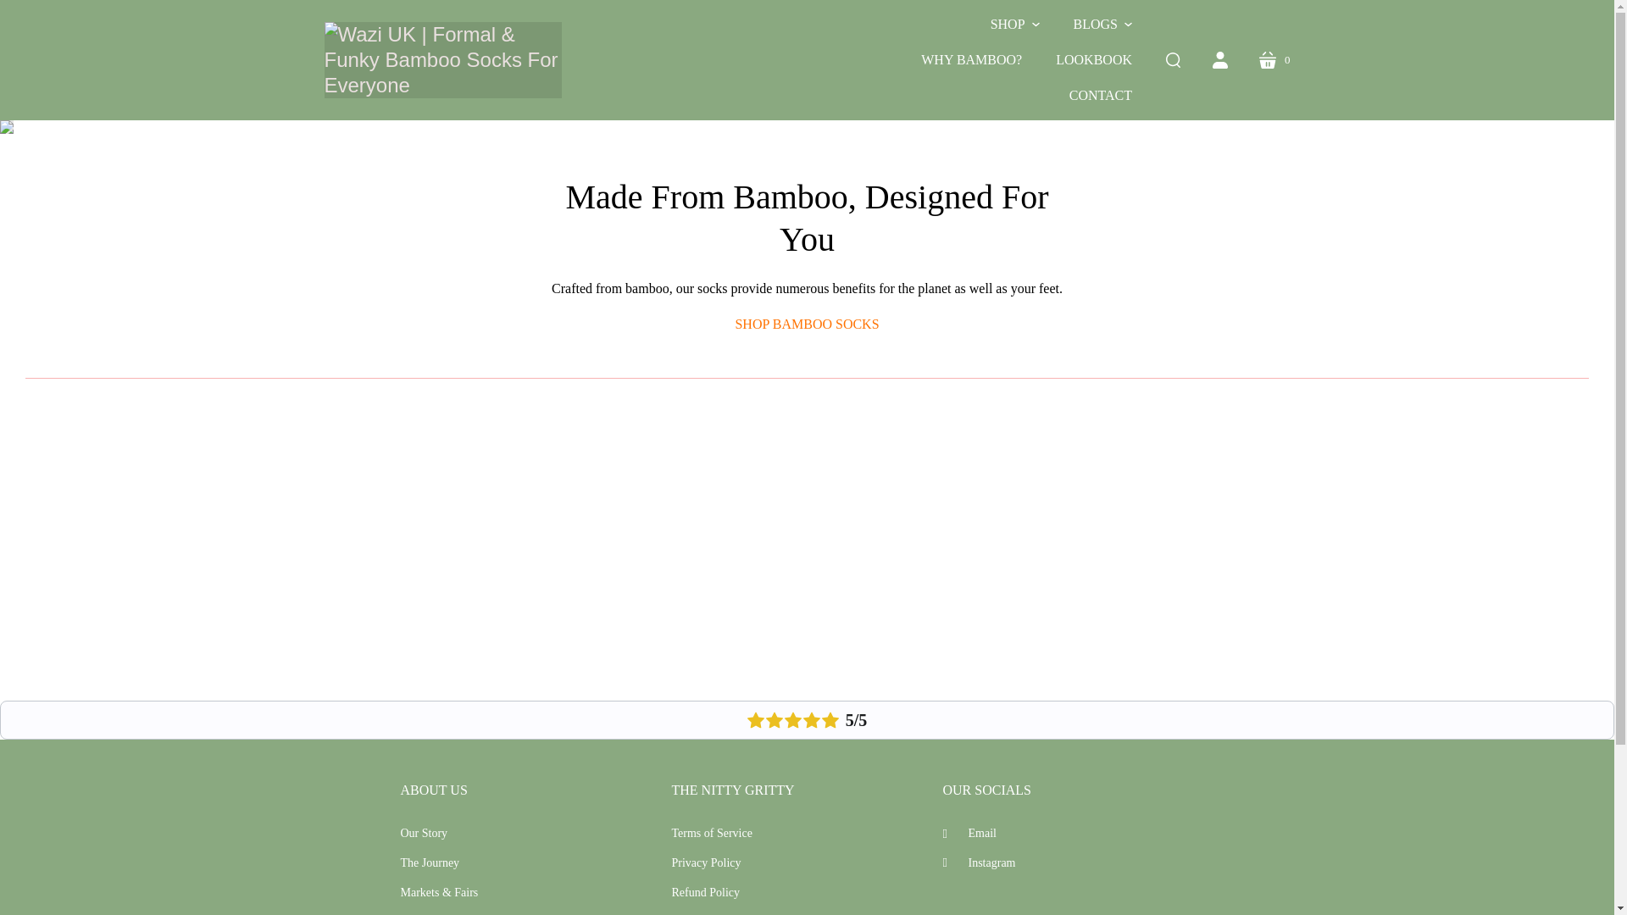  What do you see at coordinates (1093, 59) in the screenshot?
I see `account` at bounding box center [1093, 59].